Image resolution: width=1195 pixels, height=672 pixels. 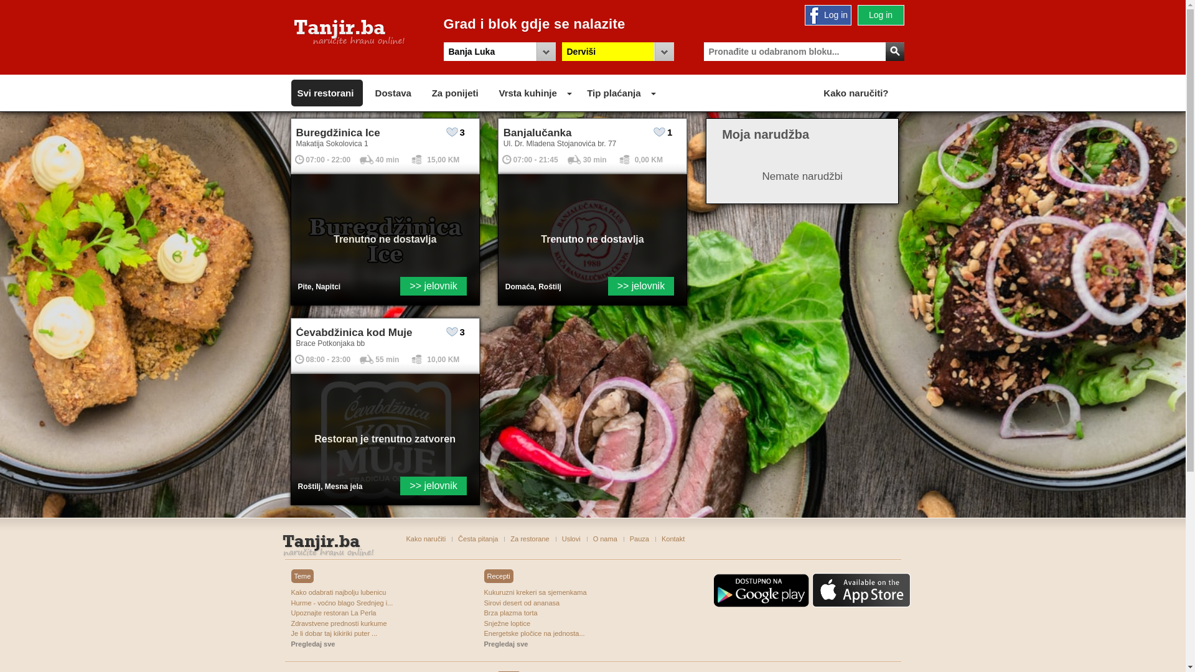 I want to click on Log in, so click(x=880, y=15).